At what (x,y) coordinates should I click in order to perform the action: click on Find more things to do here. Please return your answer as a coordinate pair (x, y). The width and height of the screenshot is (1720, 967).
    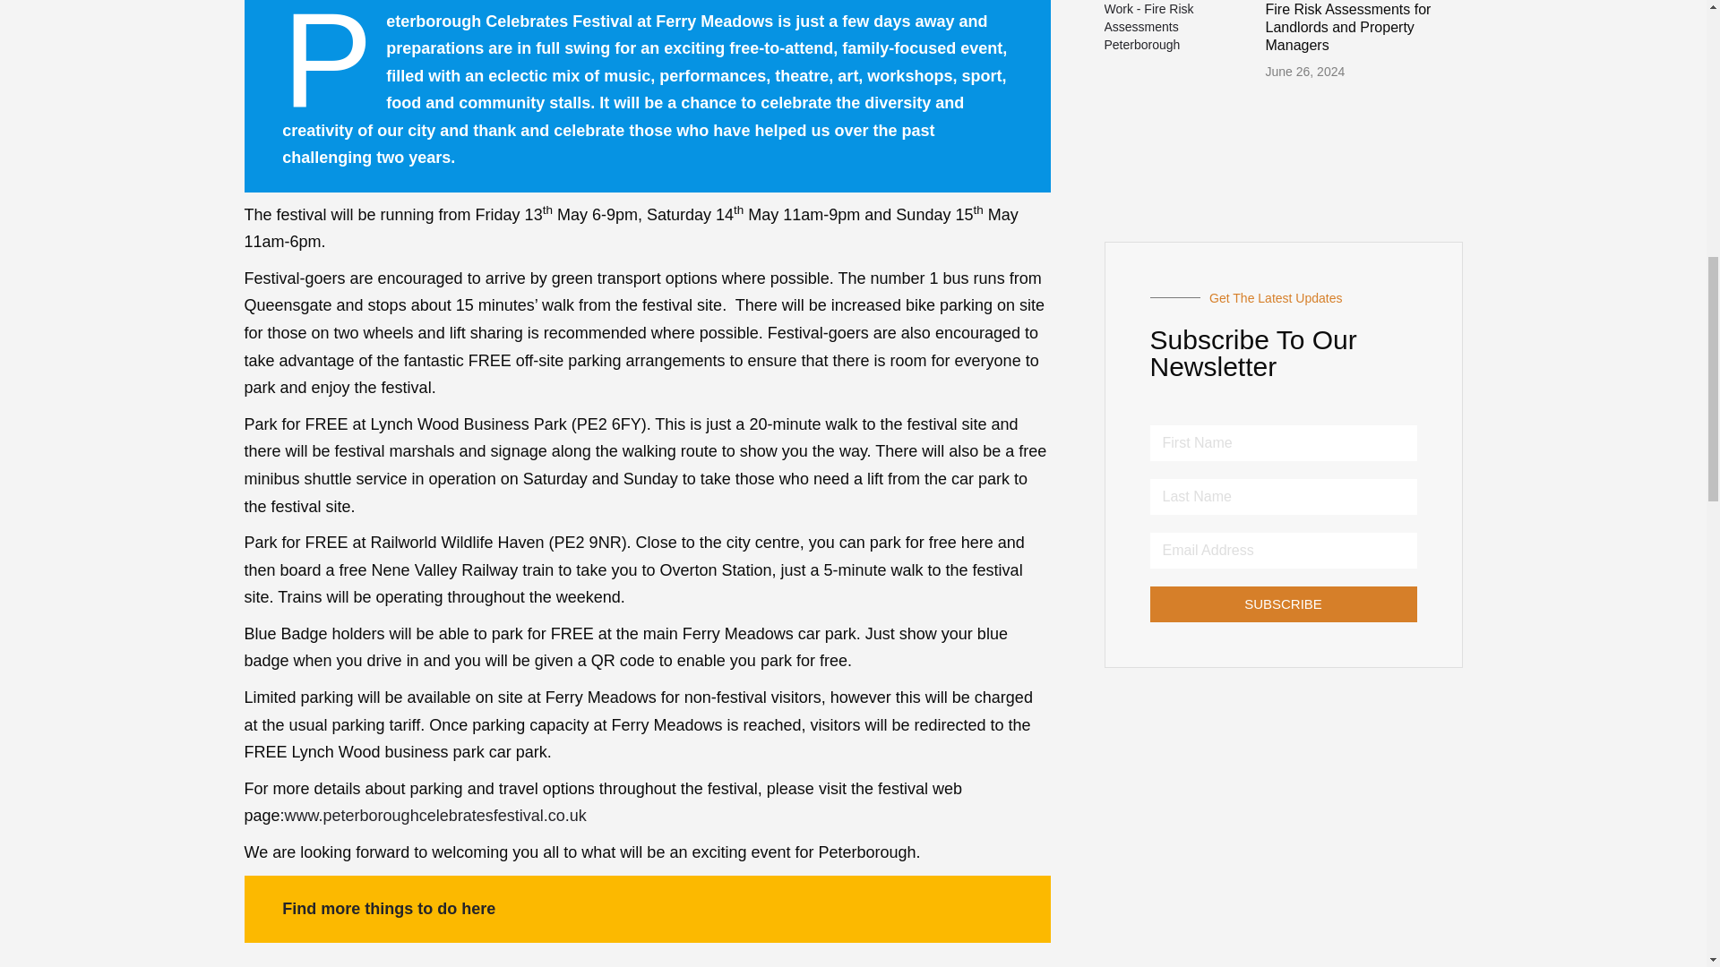
    Looking at the image, I should click on (388, 908).